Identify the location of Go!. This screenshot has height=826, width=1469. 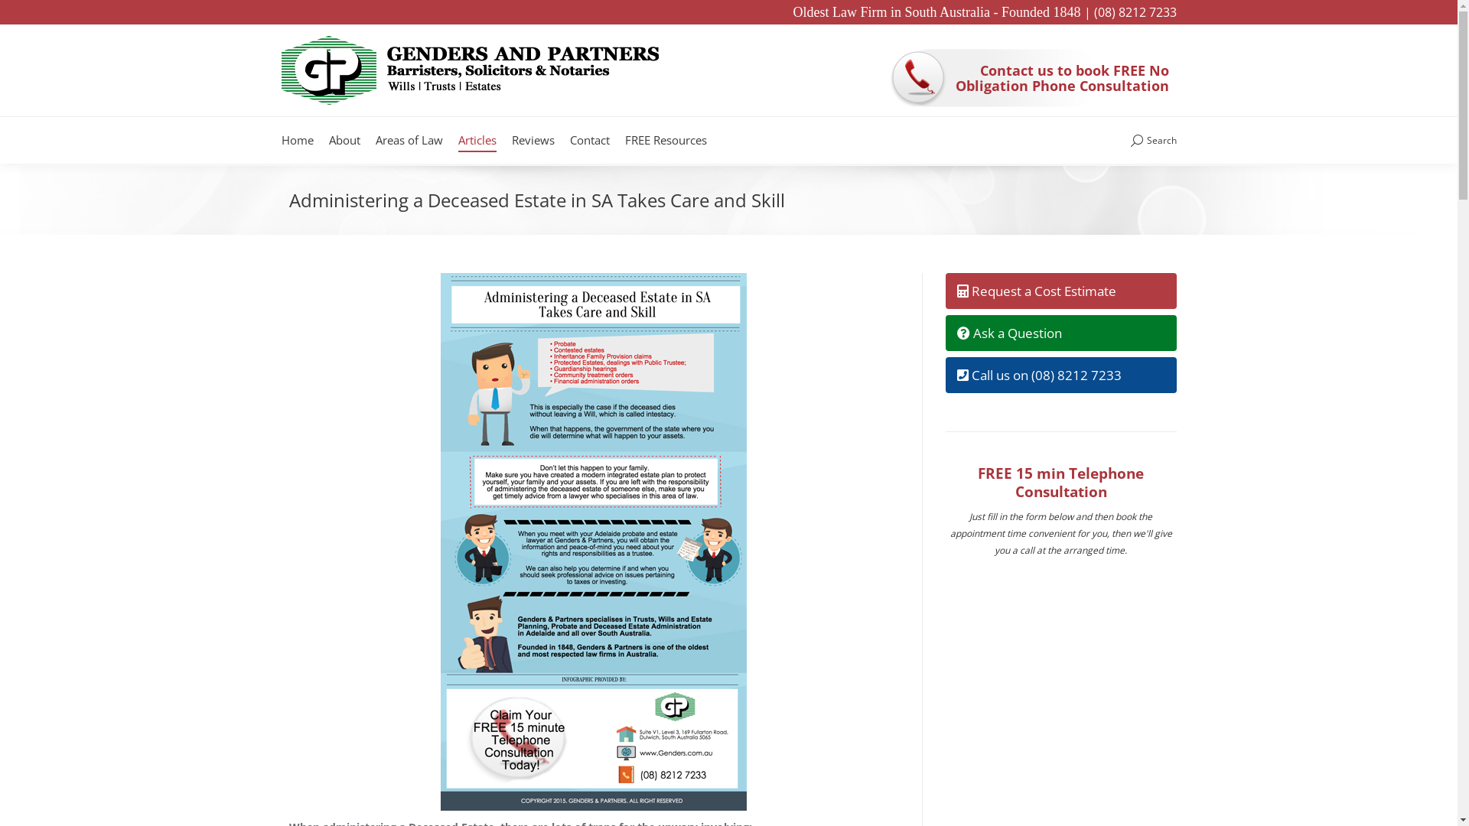
(24, 17).